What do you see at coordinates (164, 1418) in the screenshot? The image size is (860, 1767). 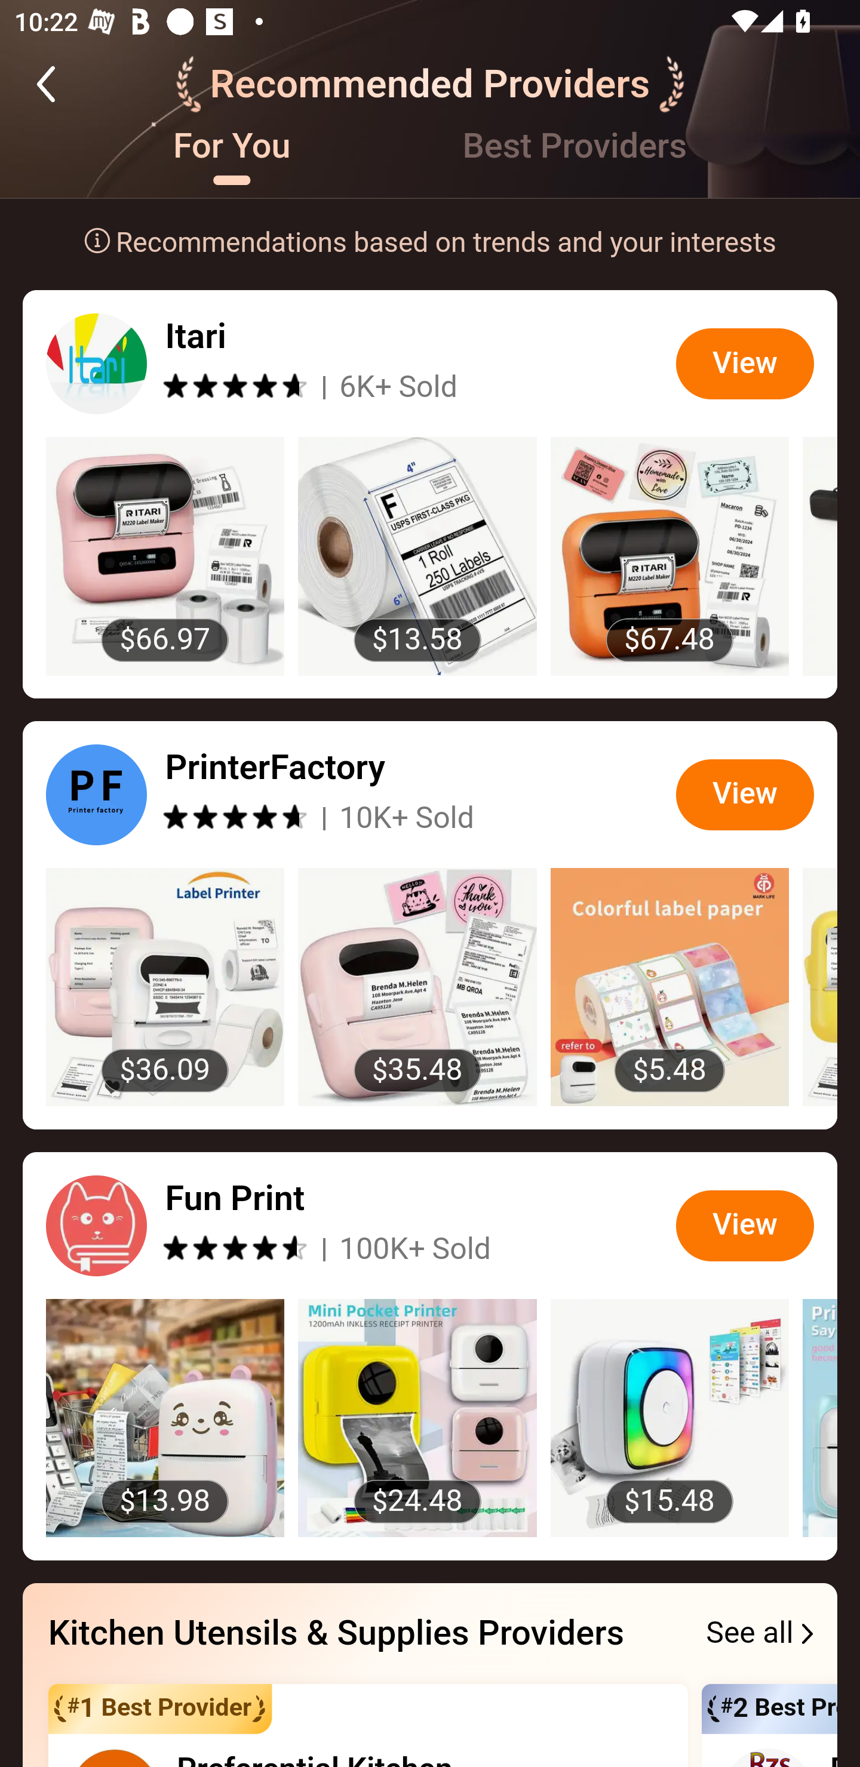 I see `$ 13.98 webp $13.98` at bounding box center [164, 1418].